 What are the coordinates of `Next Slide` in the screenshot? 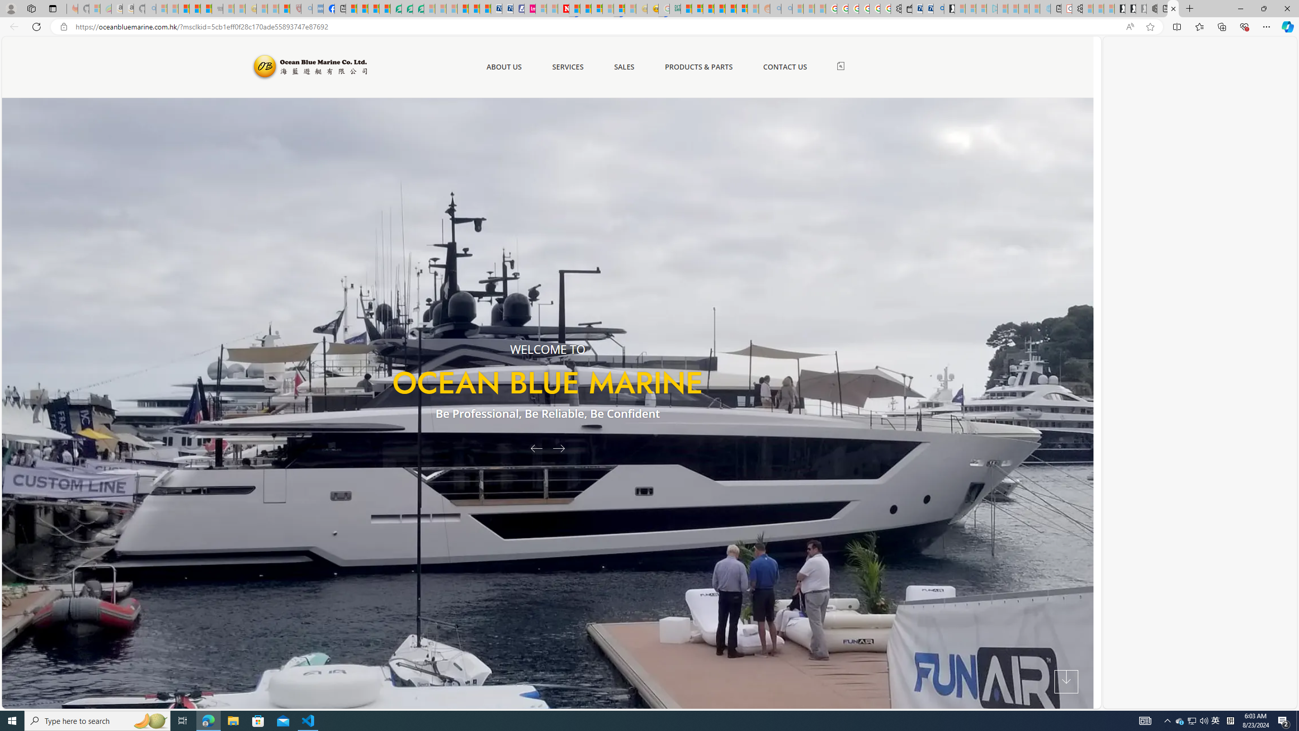 It's located at (562, 448).